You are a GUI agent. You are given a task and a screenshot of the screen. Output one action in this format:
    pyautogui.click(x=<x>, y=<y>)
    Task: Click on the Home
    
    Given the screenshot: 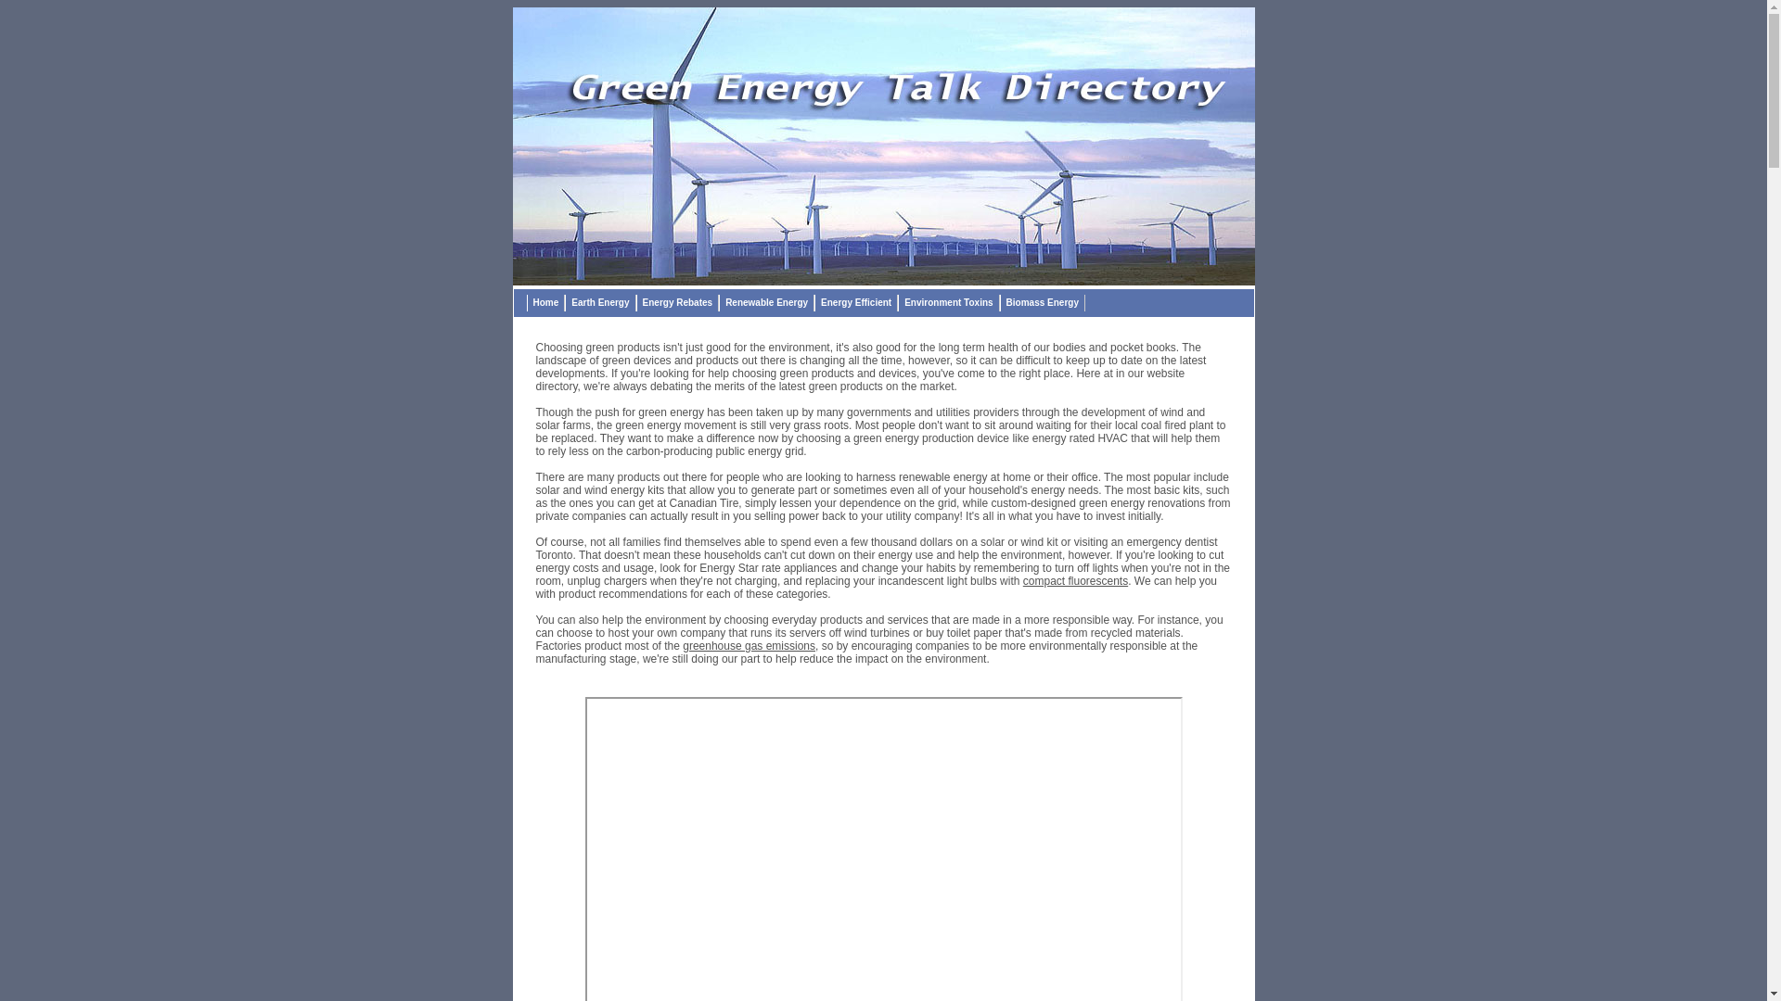 What is the action you would take?
    pyautogui.click(x=546, y=303)
    